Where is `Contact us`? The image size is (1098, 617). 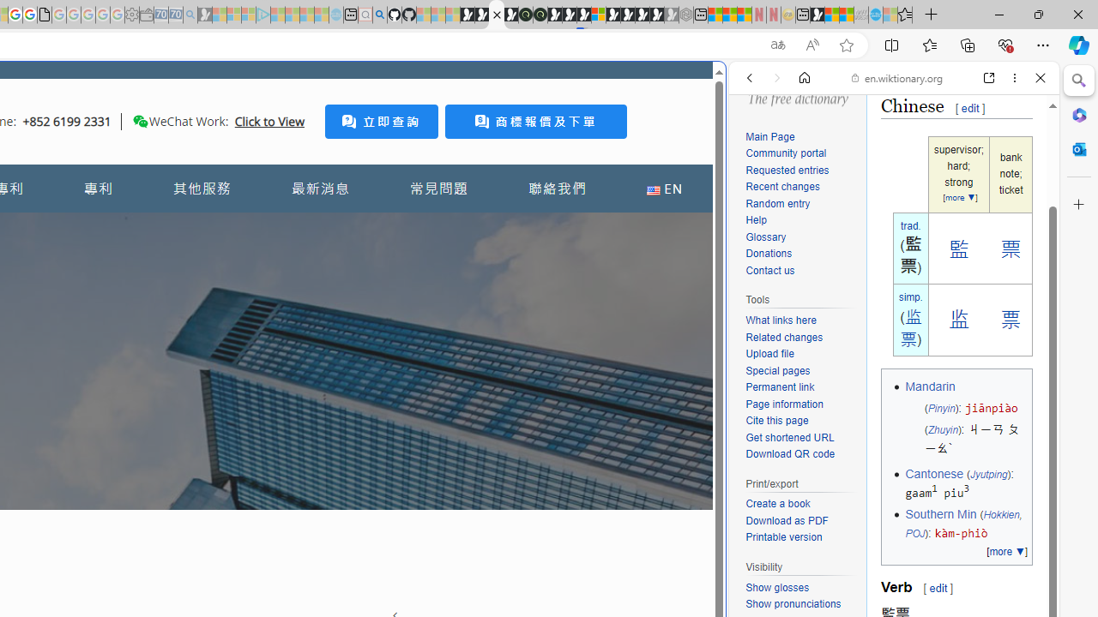
Contact us is located at coordinates (770, 271).